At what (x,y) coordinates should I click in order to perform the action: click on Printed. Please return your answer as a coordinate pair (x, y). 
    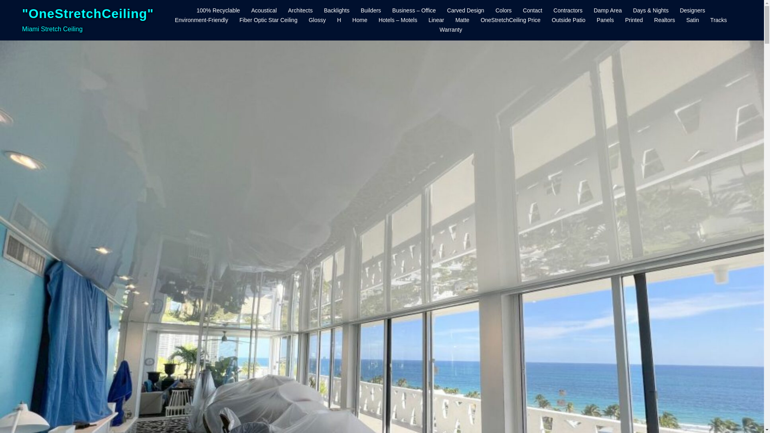
    Looking at the image, I should click on (634, 20).